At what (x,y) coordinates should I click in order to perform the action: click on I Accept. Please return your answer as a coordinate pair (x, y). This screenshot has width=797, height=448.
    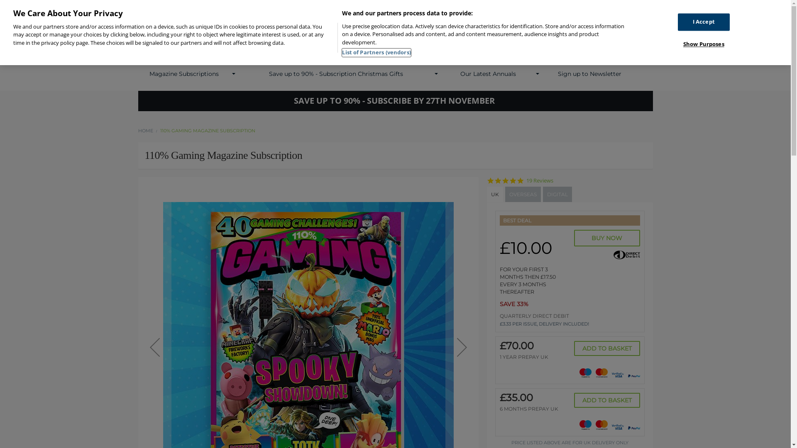
    Looking at the image, I should click on (704, 22).